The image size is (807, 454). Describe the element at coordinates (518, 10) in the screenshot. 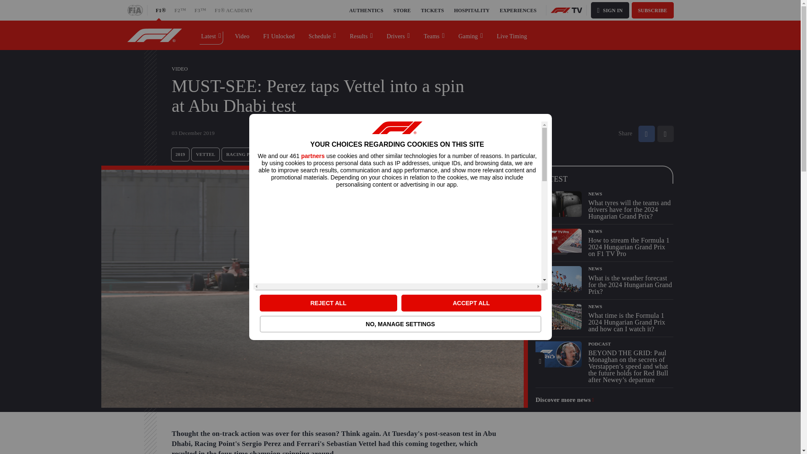

I see `EXPERIENCES` at that location.